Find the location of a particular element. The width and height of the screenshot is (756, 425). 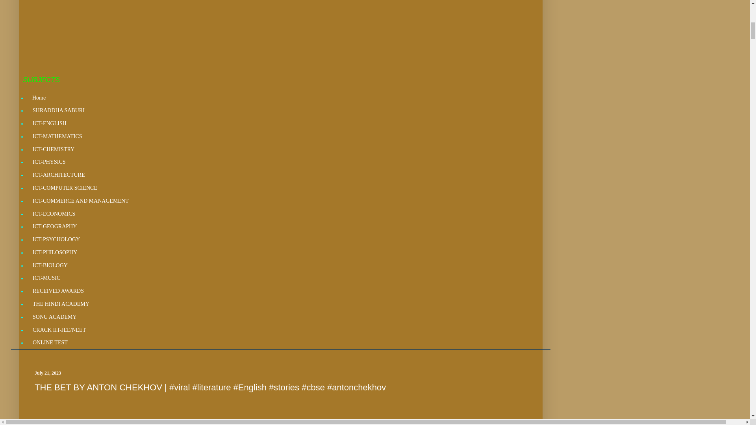

ICT-PSYCHOLOGY is located at coordinates (56, 240).